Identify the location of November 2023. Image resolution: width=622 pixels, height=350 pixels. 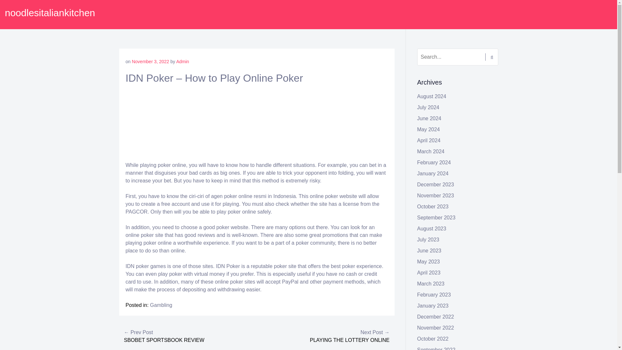
(435, 196).